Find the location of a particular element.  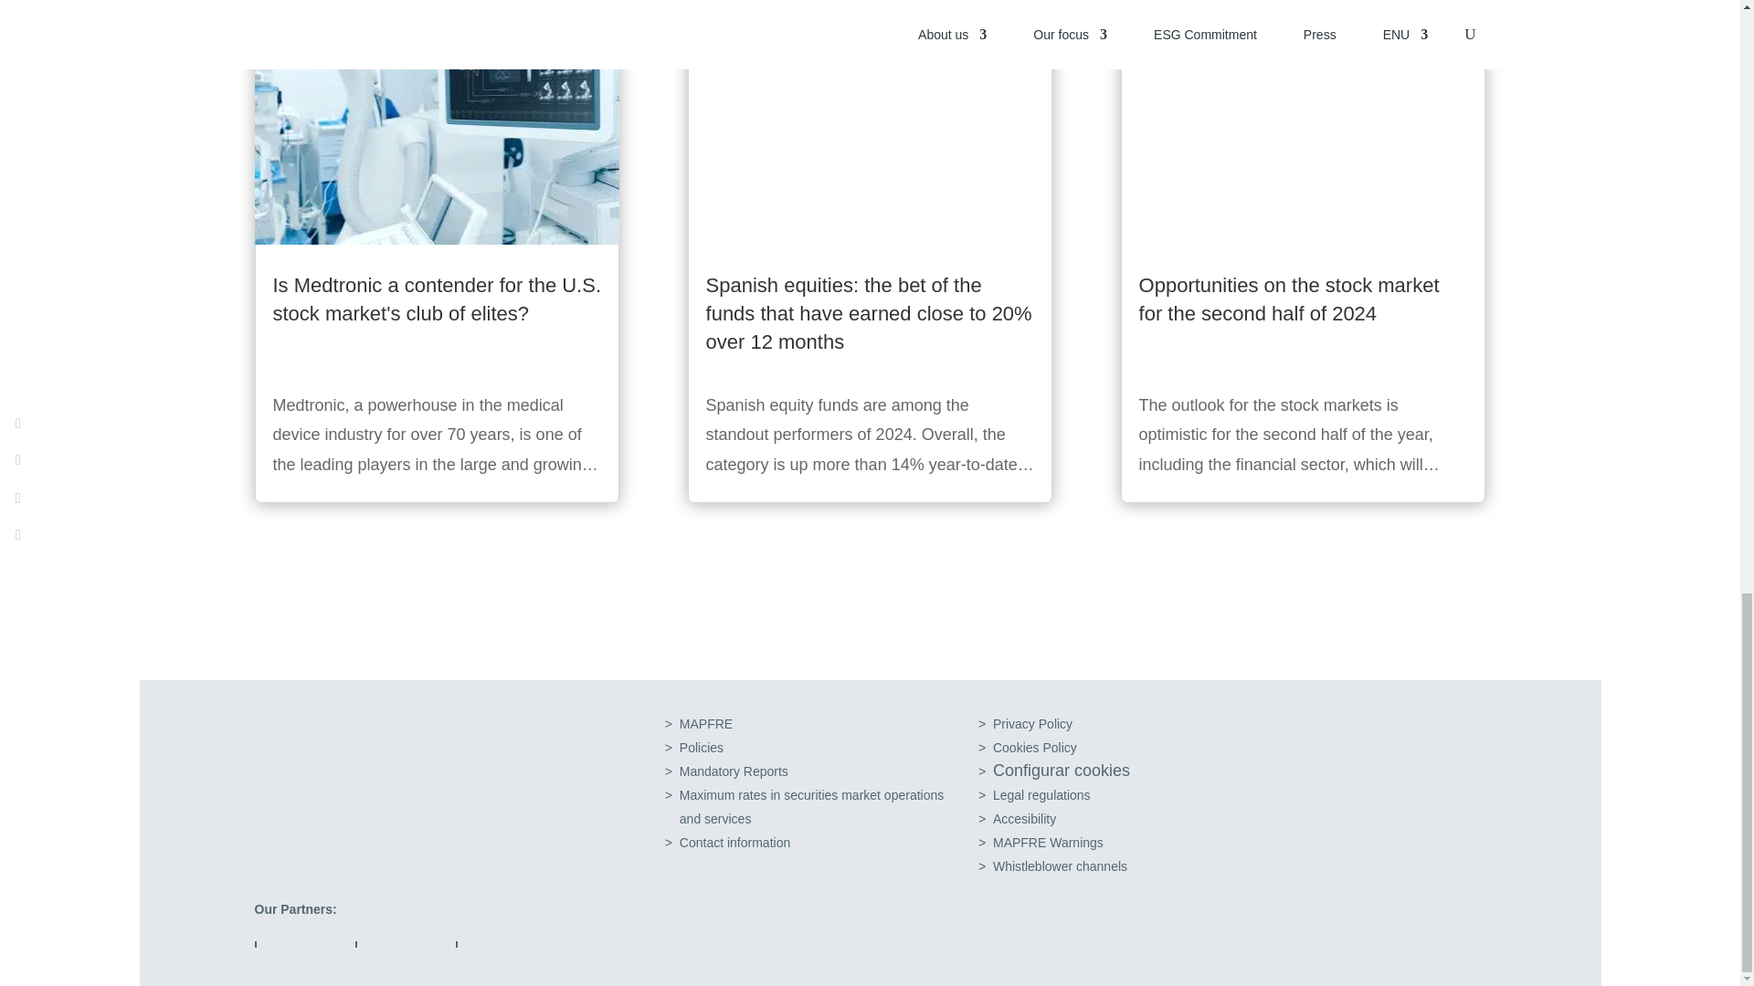

Privacy Policy is located at coordinates (1032, 724).